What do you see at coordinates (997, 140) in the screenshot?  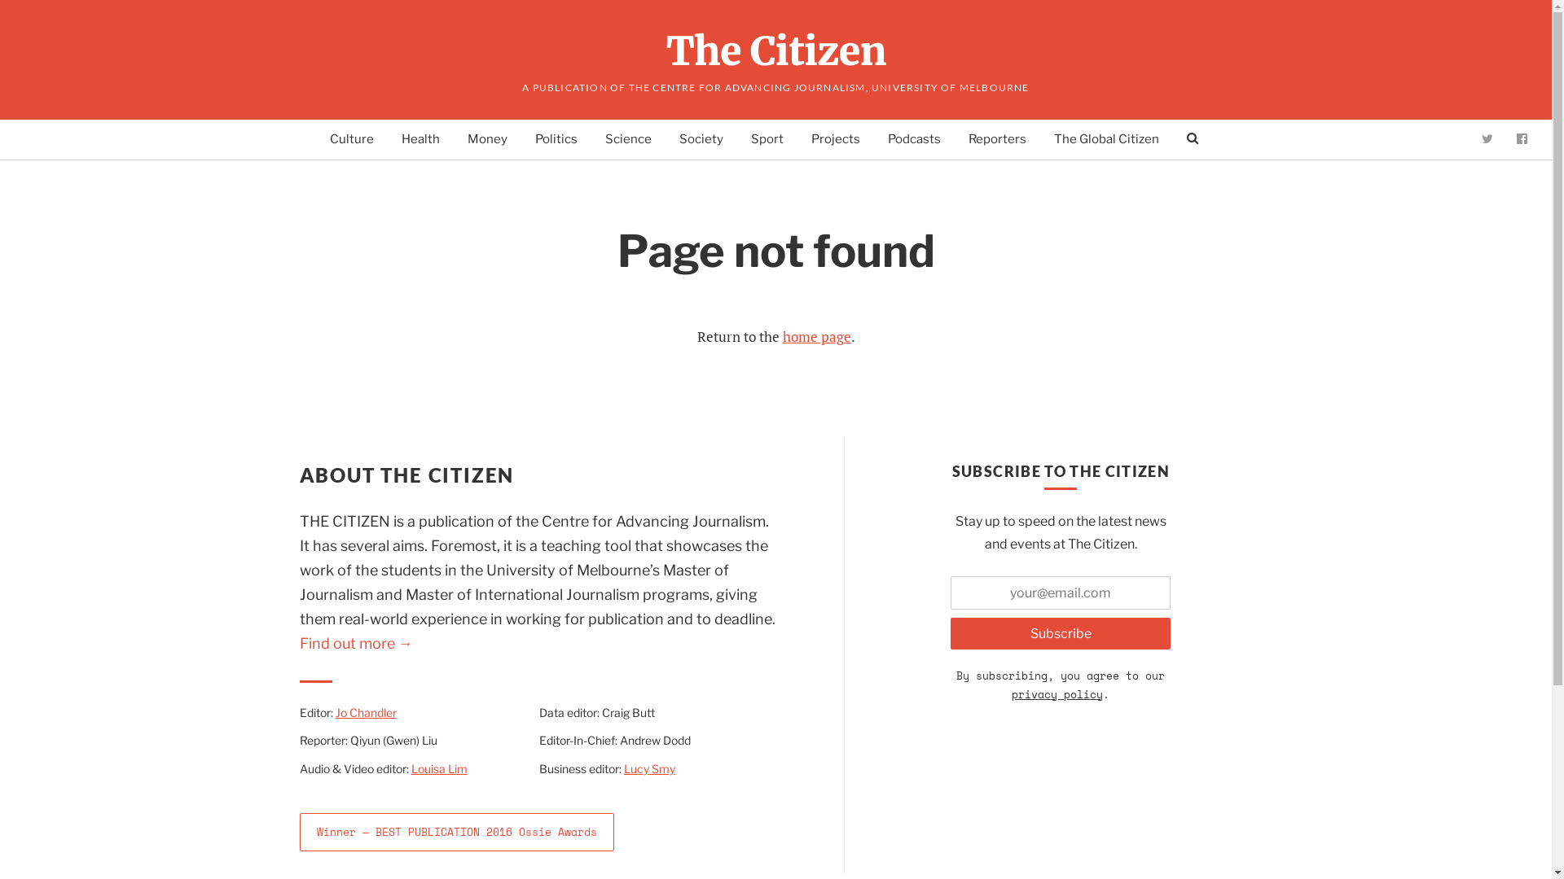 I see `Reporters` at bounding box center [997, 140].